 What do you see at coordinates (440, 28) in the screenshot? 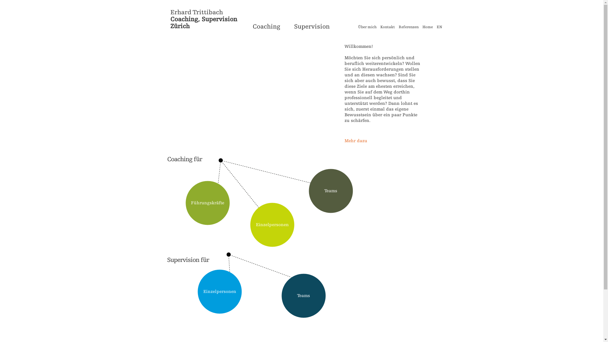
I see `EN` at bounding box center [440, 28].